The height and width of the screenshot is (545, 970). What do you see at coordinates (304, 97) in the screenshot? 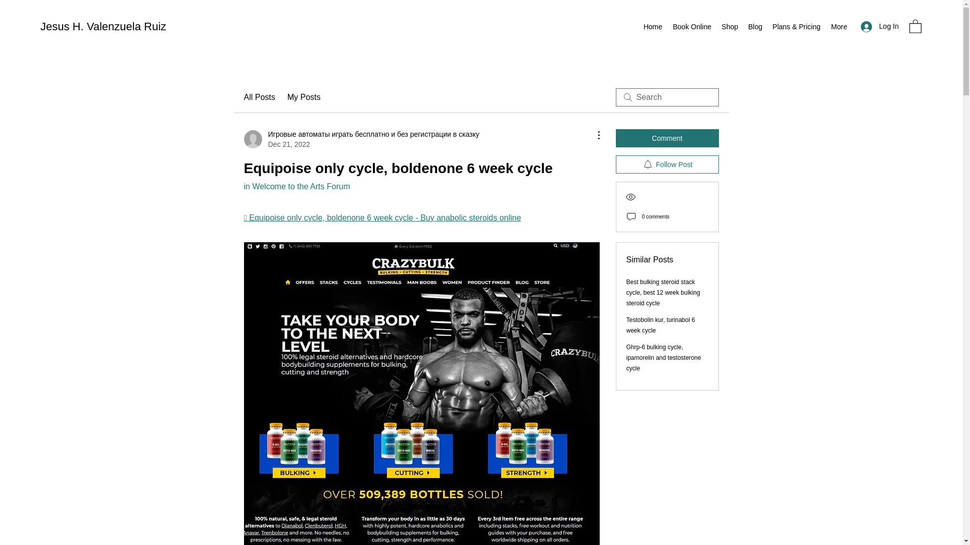
I see `My Posts` at bounding box center [304, 97].